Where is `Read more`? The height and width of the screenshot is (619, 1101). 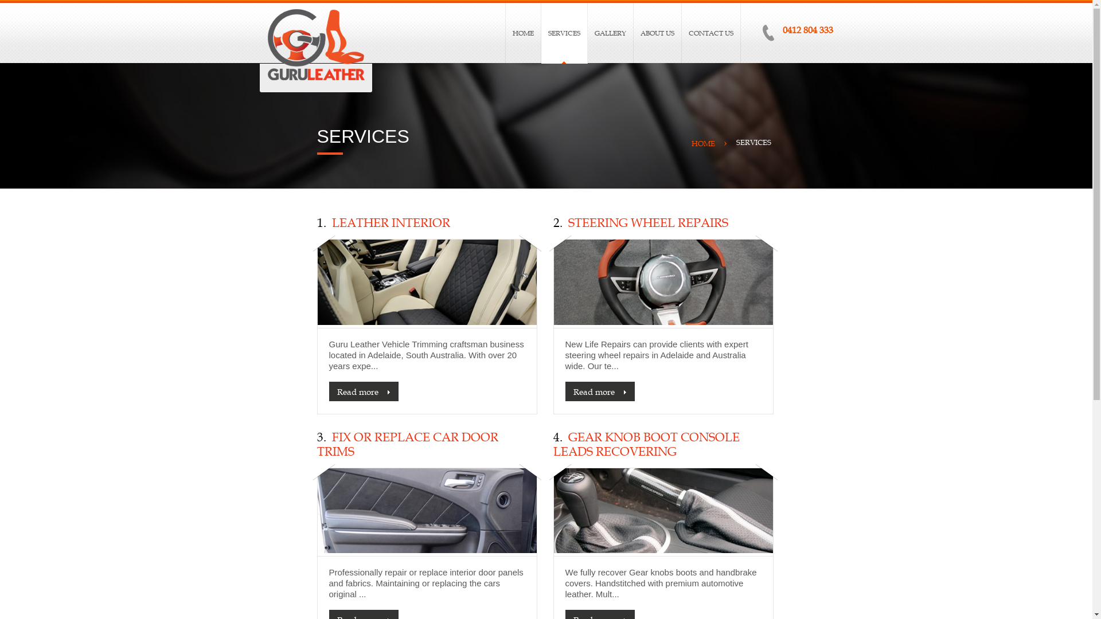
Read more is located at coordinates (364, 391).